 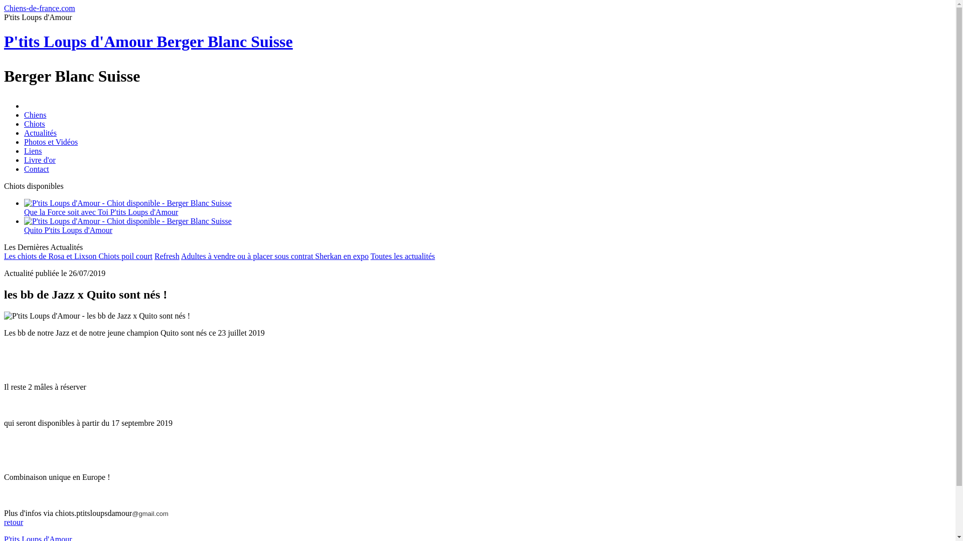 I want to click on Livre d'or, so click(x=40, y=160).